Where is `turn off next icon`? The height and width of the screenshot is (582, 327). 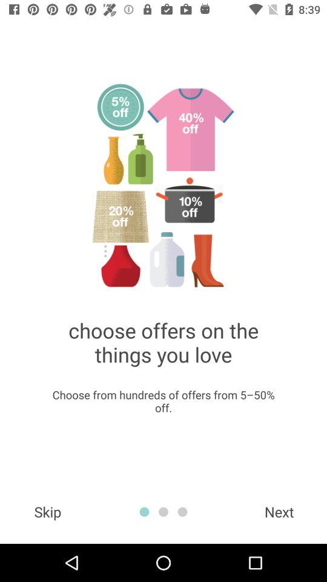 turn off next icon is located at coordinates (279, 512).